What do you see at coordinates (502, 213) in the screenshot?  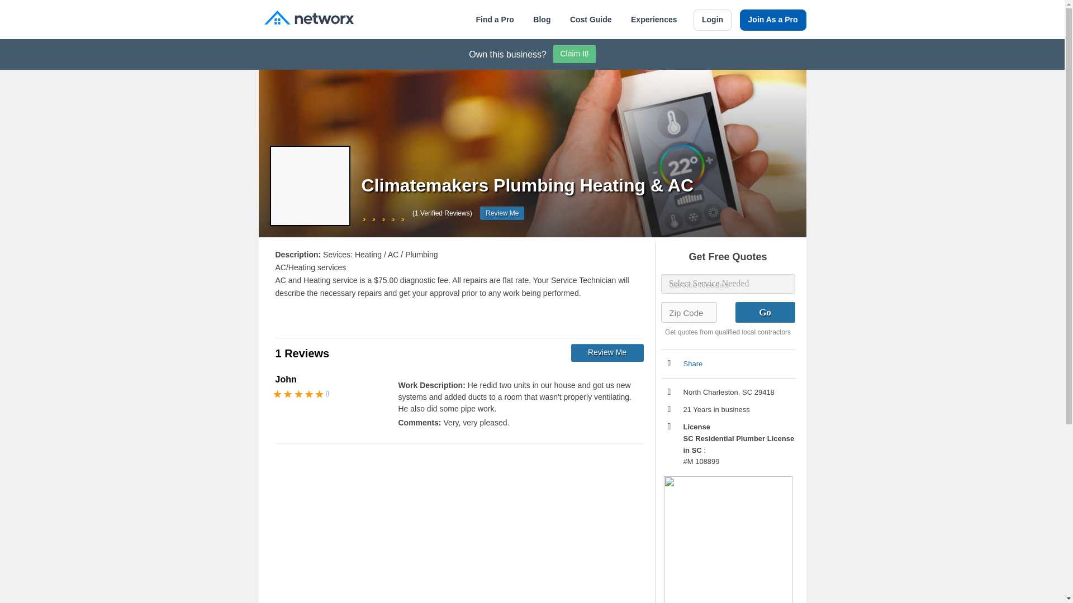 I see `Review Me` at bounding box center [502, 213].